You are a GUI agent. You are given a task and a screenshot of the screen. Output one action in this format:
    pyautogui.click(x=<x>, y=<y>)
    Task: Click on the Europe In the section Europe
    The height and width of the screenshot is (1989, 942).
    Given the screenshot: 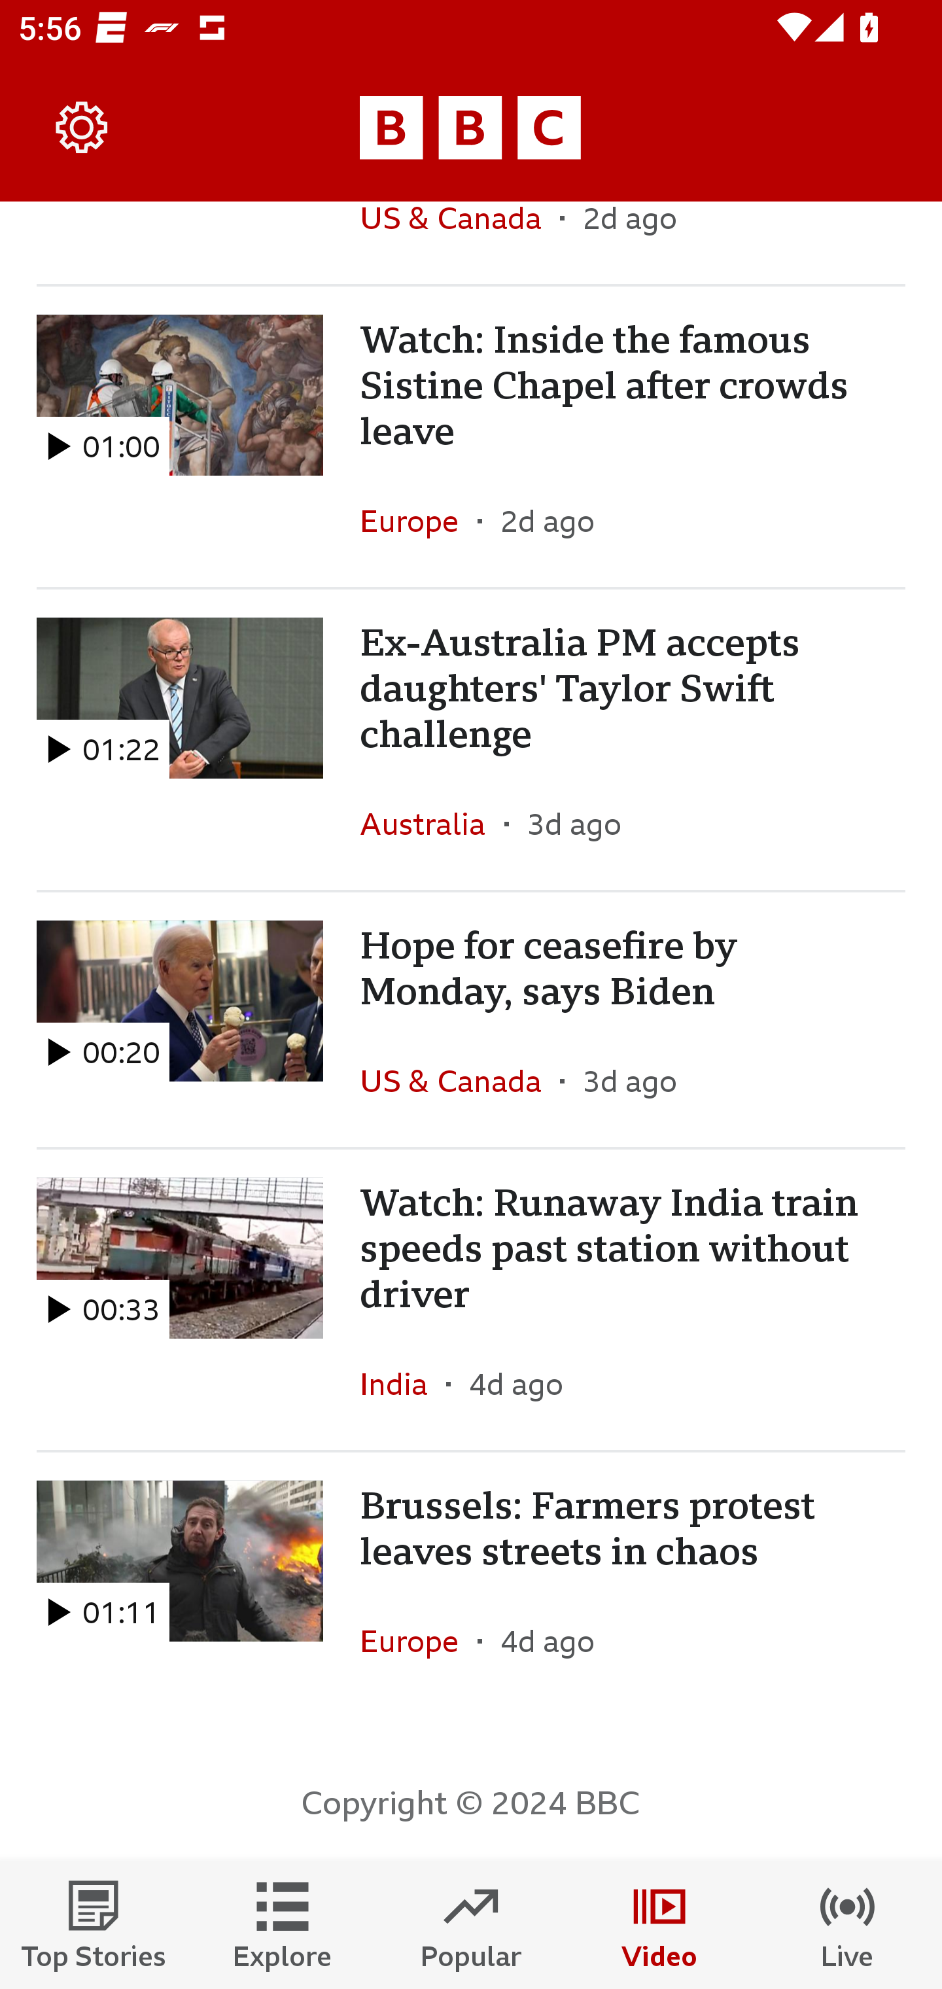 What is the action you would take?
    pyautogui.click(x=419, y=521)
    